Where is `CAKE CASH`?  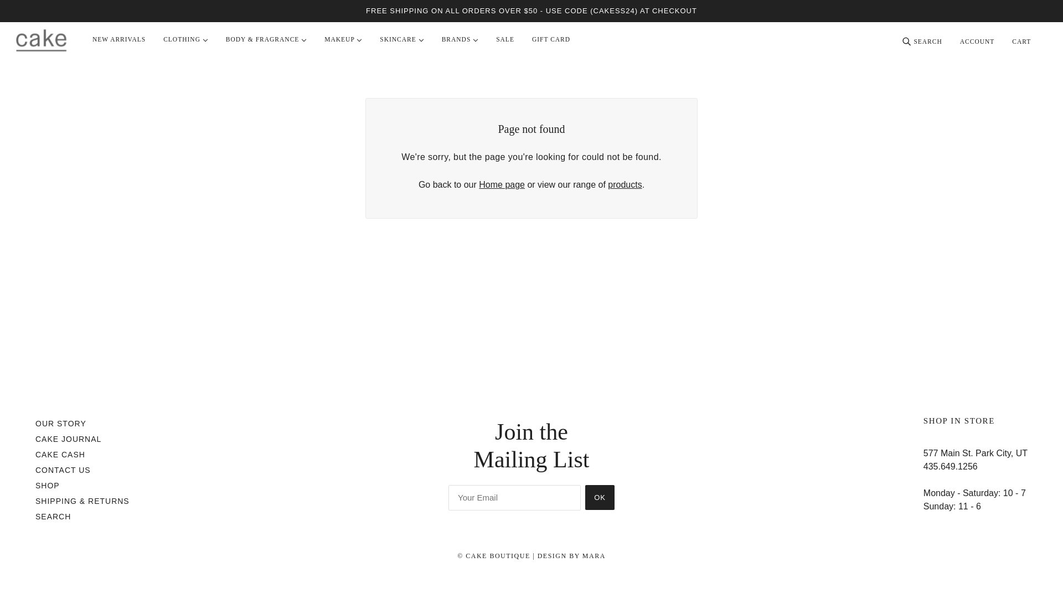 CAKE CASH is located at coordinates (60, 455).